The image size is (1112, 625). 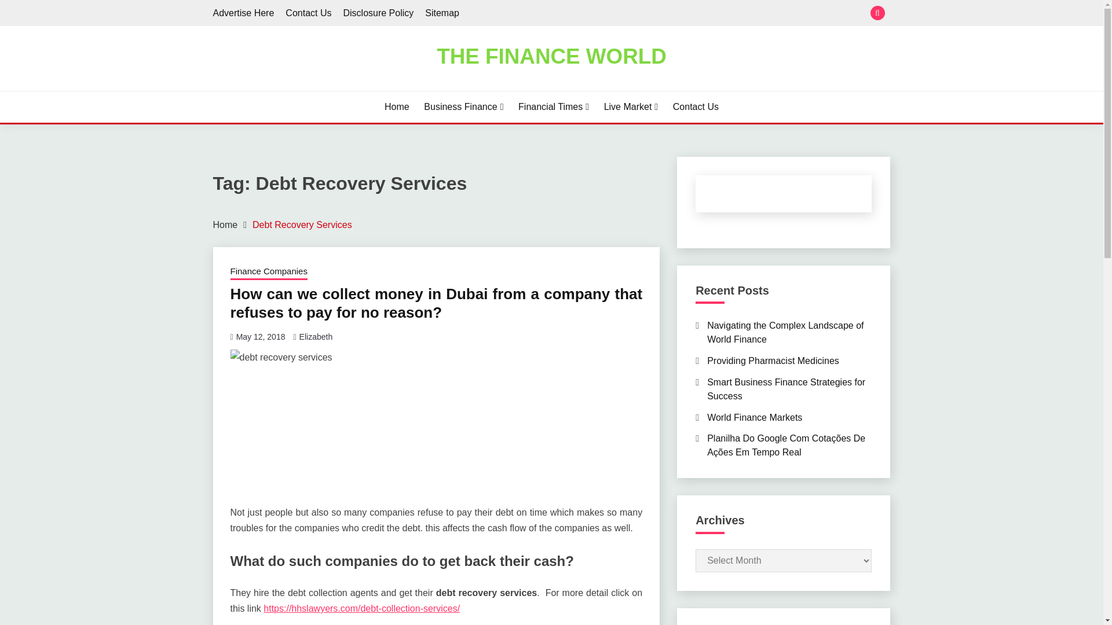 I want to click on Live Market, so click(x=631, y=106).